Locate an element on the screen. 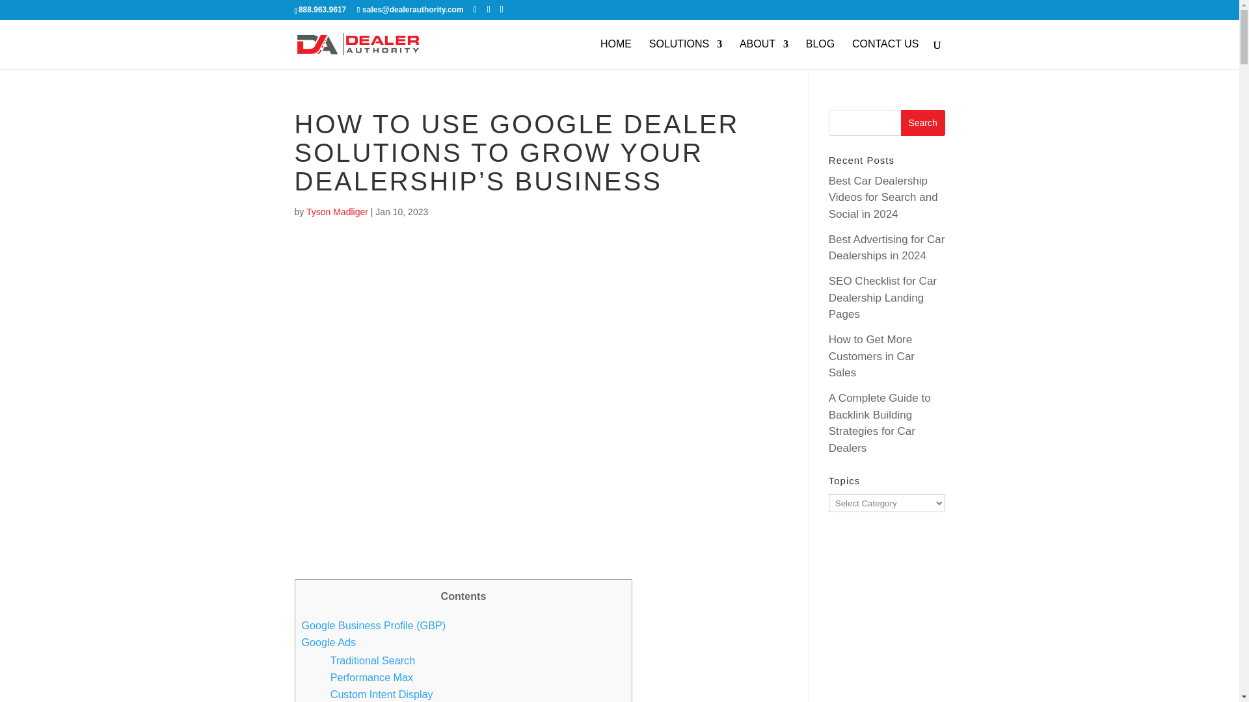 The image size is (1249, 702). Posts by Tyson Madliger is located at coordinates (337, 211).